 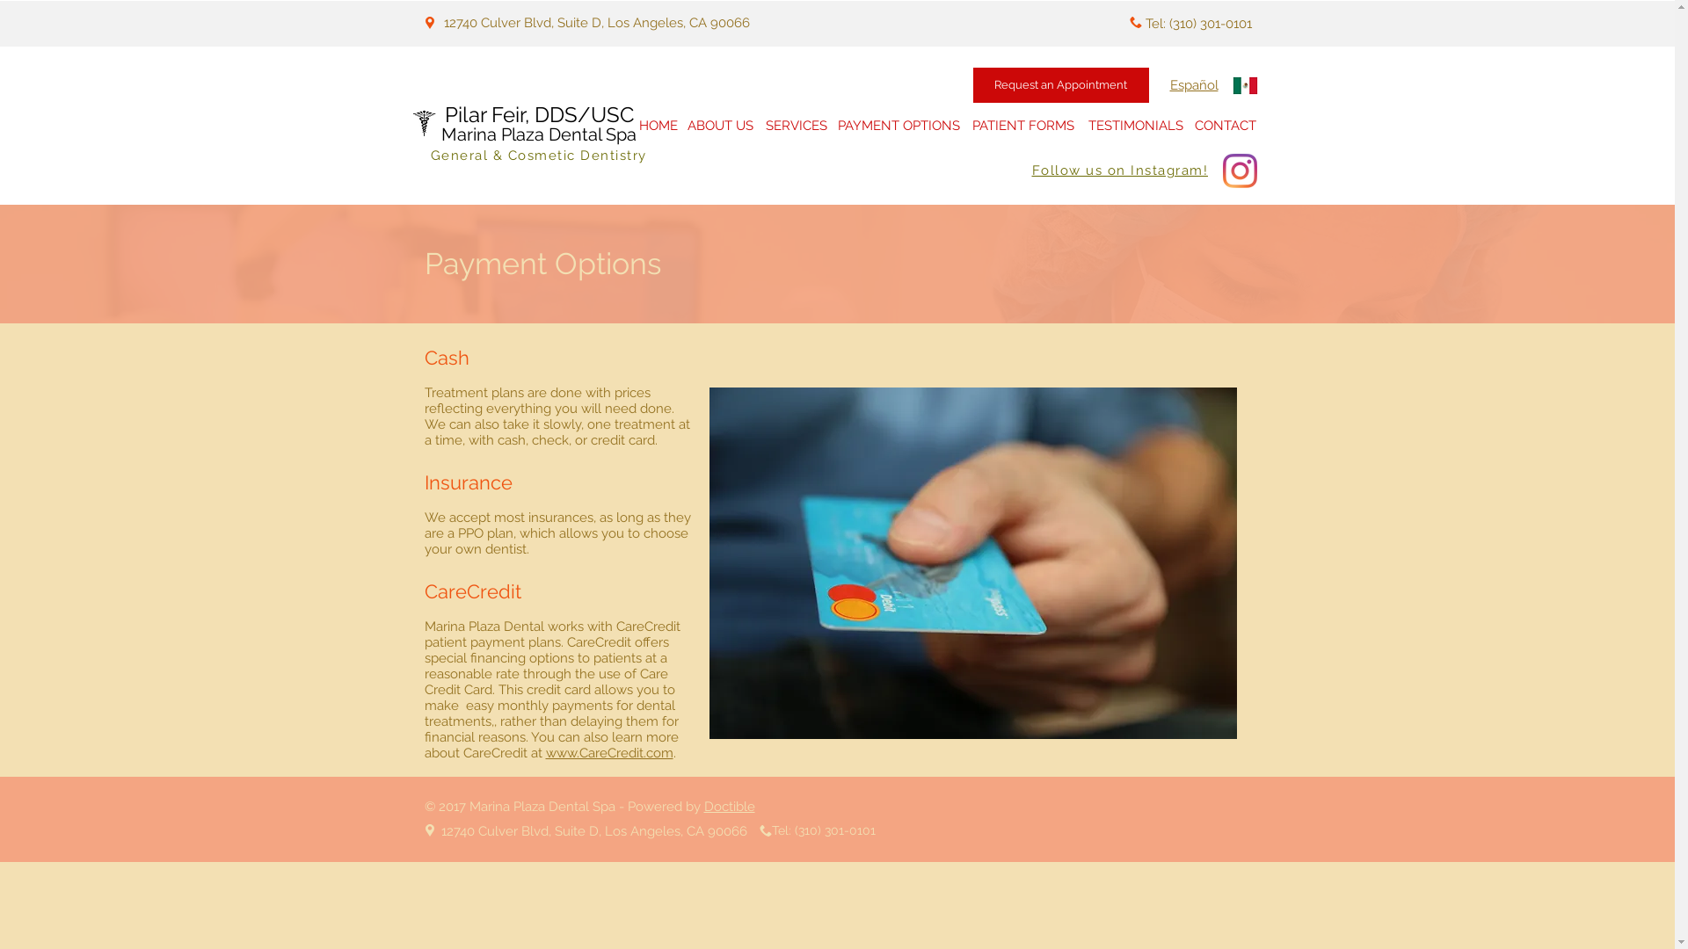 What do you see at coordinates (424, 123) in the screenshot?
I see `Marina logo BLACK.png` at bounding box center [424, 123].